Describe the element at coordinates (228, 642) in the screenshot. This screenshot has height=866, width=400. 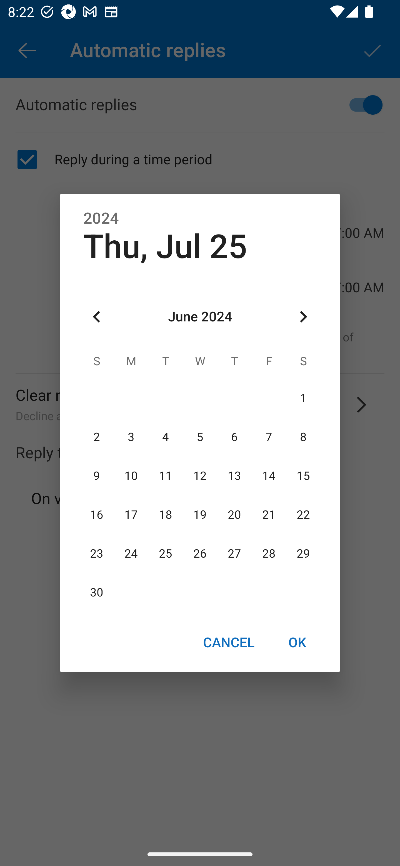
I see `CANCEL` at that location.